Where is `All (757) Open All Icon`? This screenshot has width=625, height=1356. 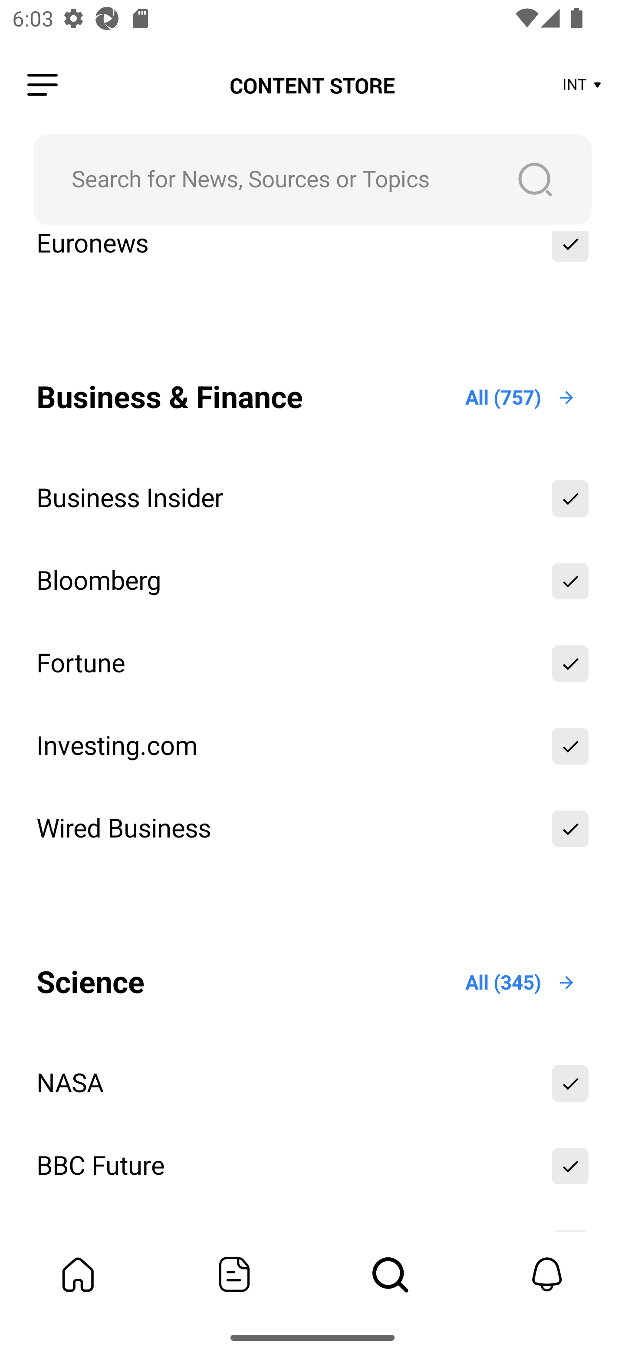
All (757) Open All Icon is located at coordinates (521, 397).